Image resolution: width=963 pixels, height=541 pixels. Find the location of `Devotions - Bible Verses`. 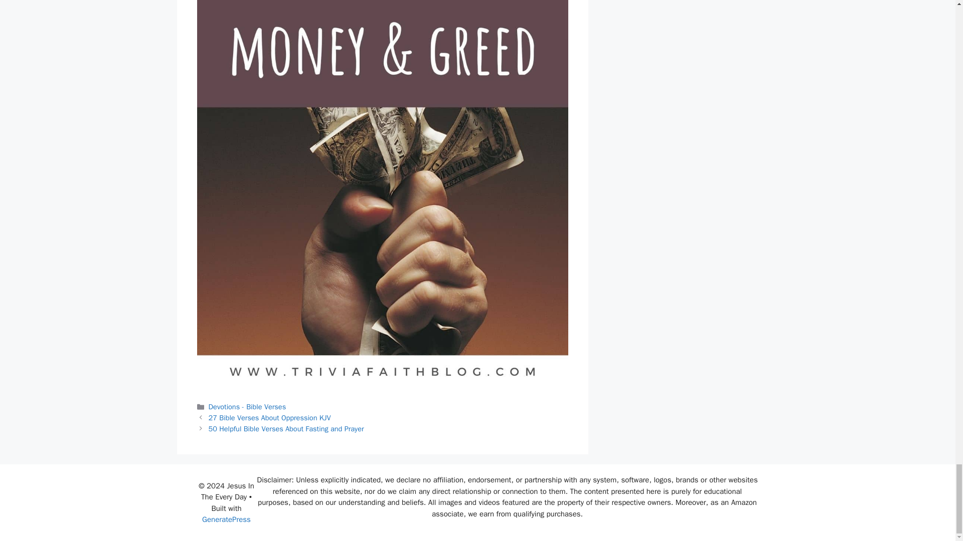

Devotions - Bible Verses is located at coordinates (247, 407).